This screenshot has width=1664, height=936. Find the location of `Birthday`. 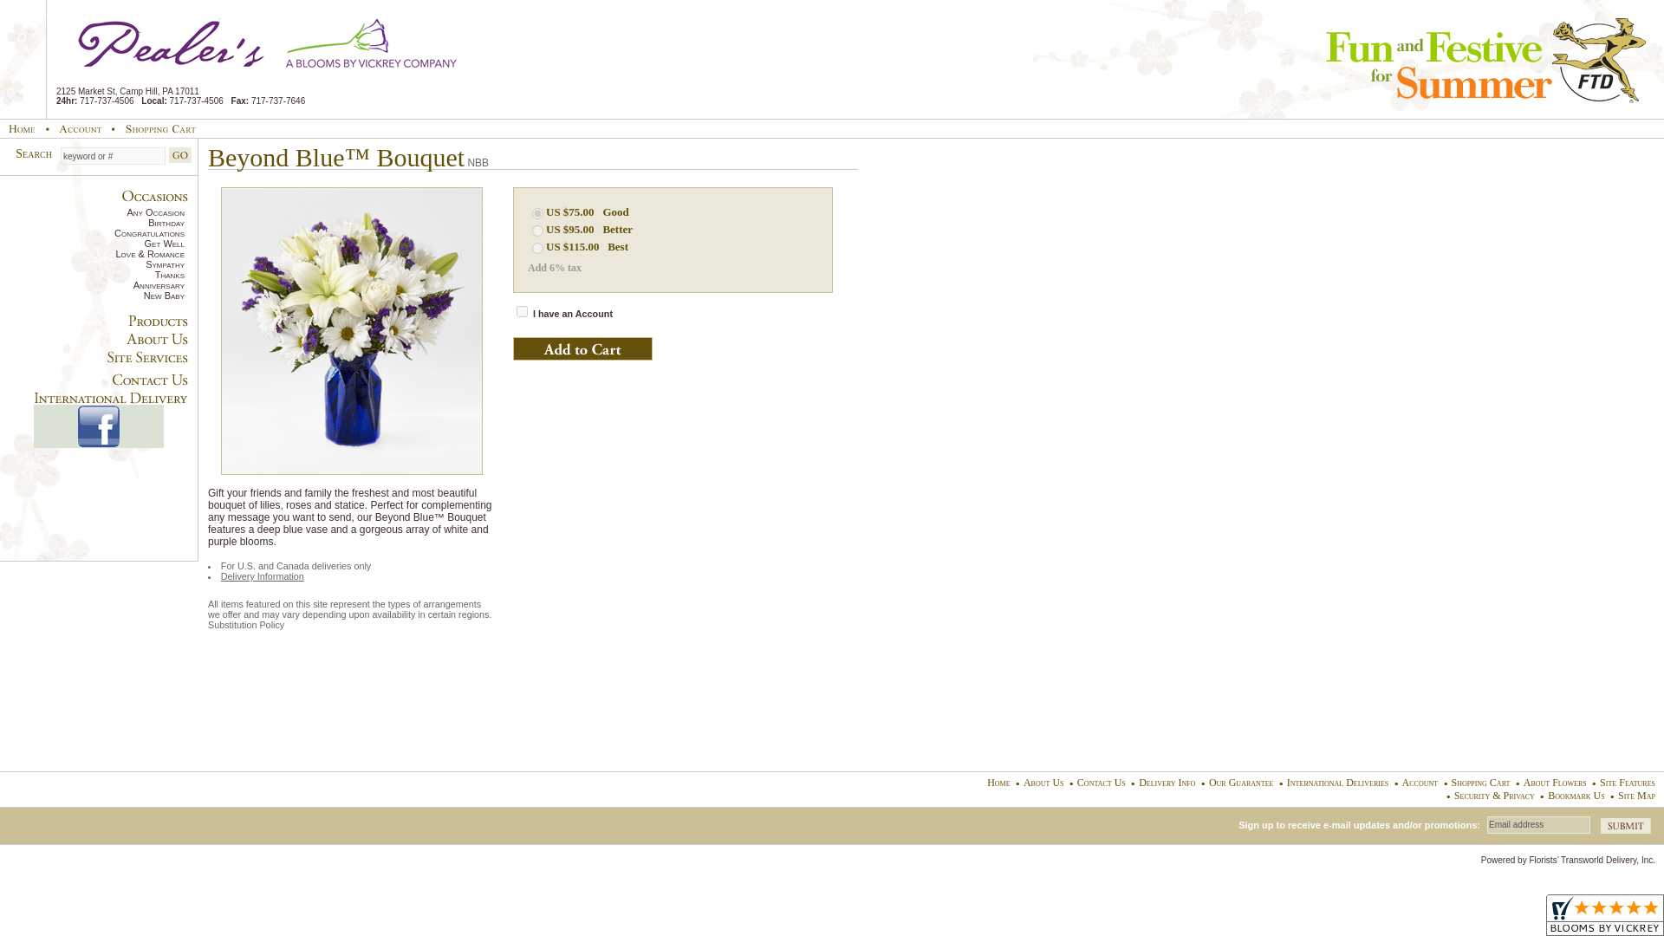

Birthday is located at coordinates (92, 222).